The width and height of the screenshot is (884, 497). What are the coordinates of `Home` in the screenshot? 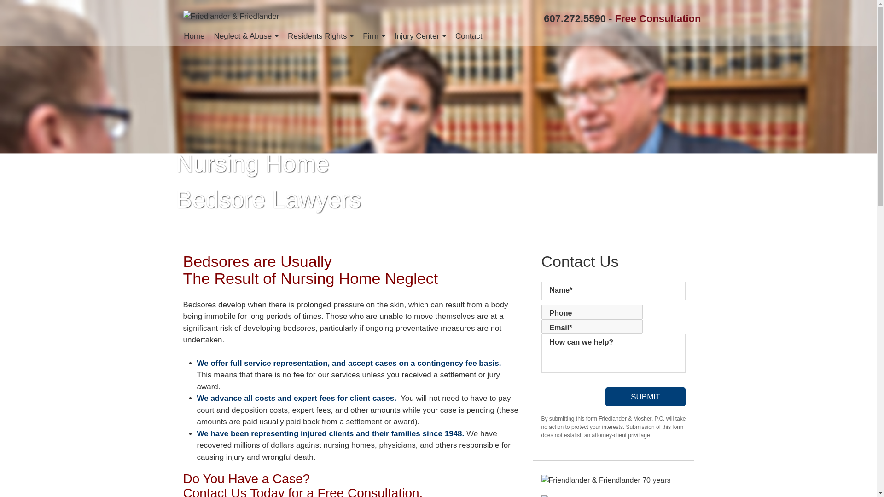 It's located at (194, 36).